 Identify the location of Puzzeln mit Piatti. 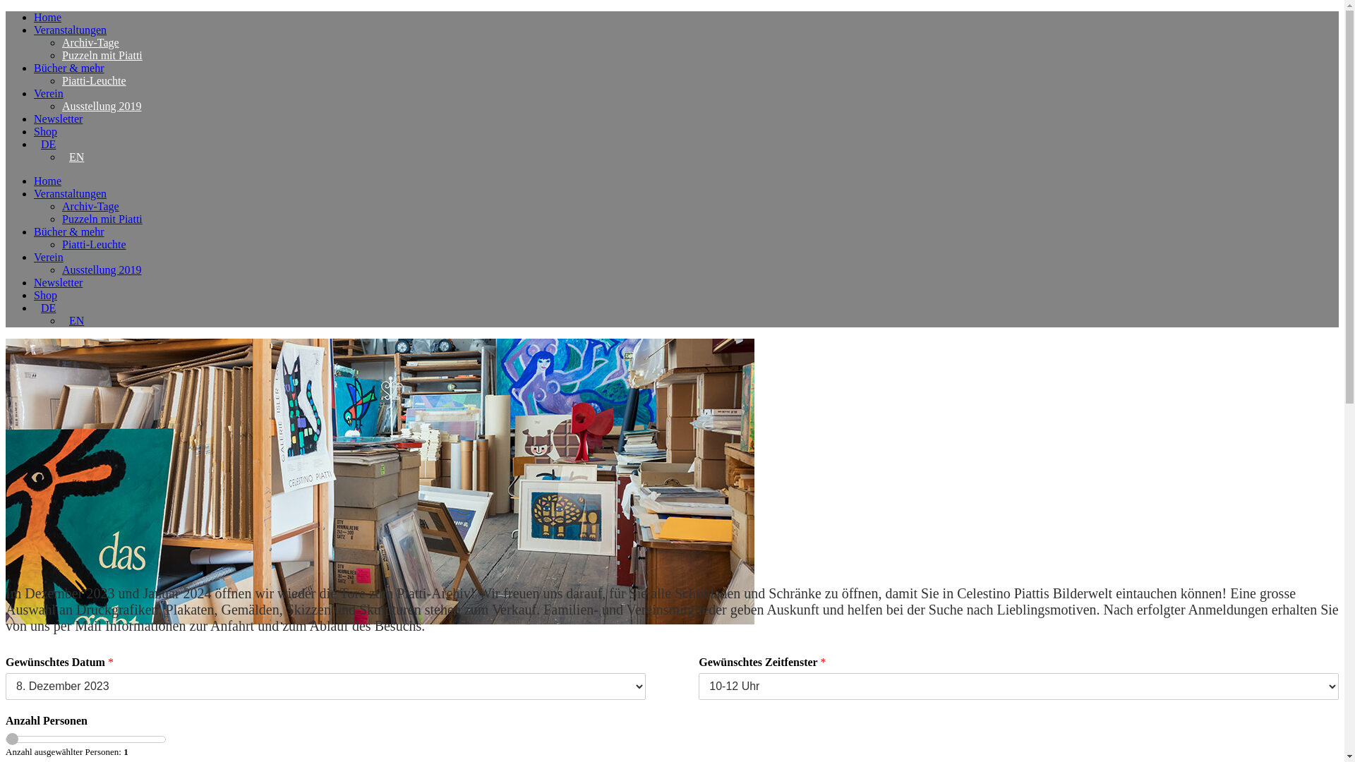
(102, 219).